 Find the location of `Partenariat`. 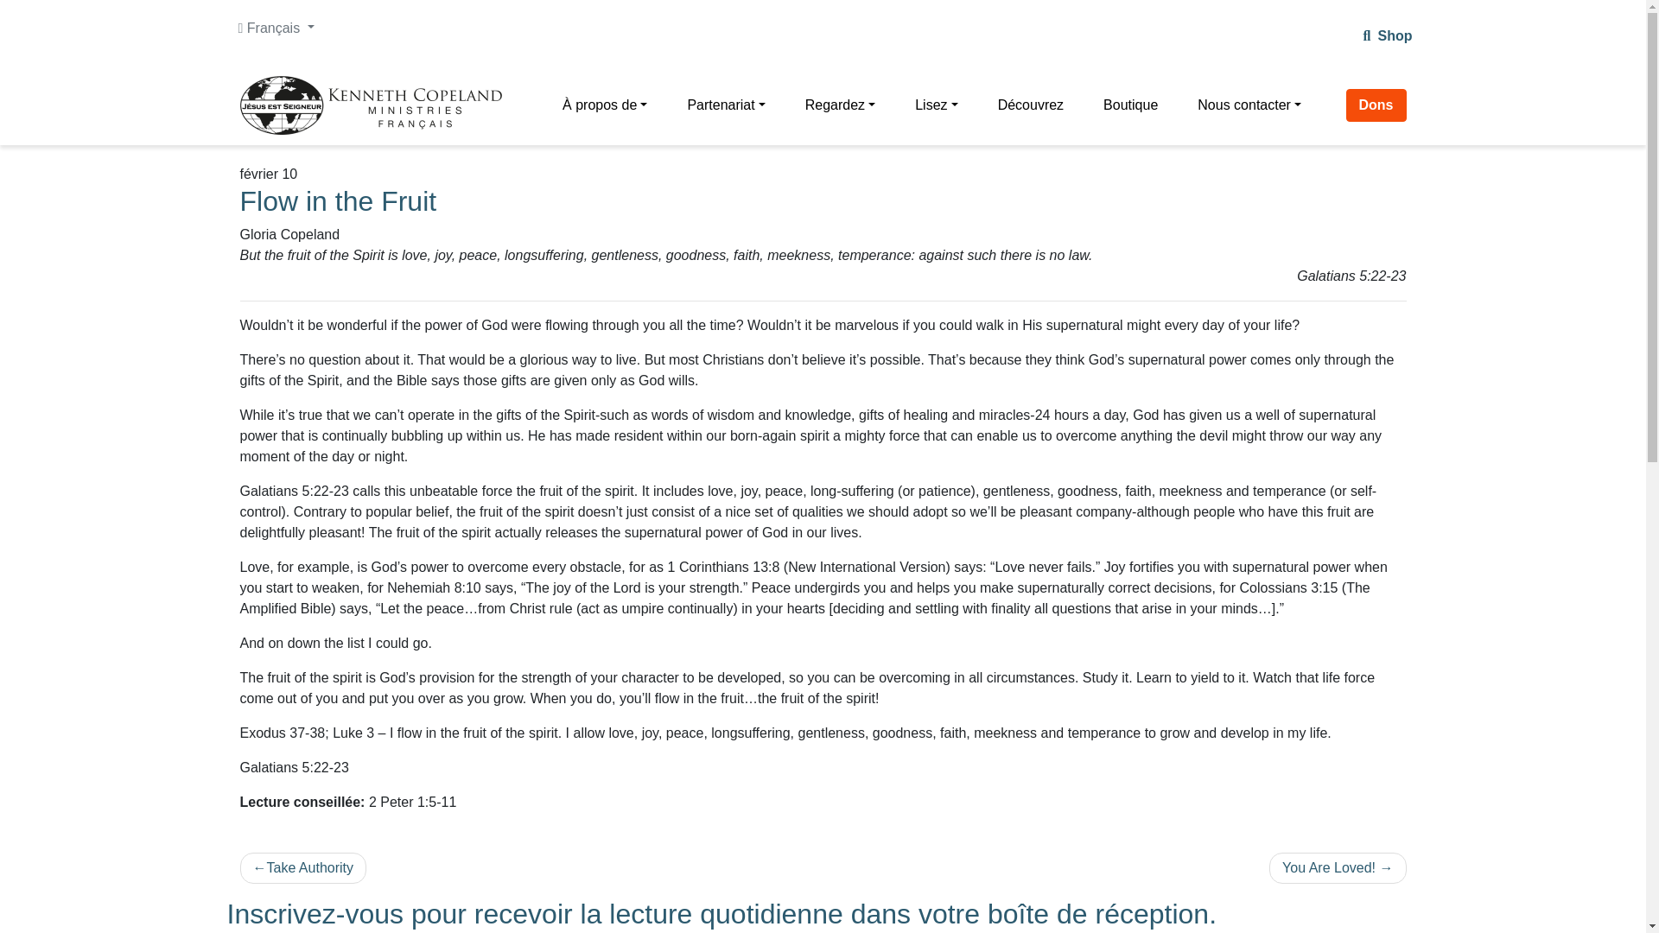

Partenariat is located at coordinates (726, 105).